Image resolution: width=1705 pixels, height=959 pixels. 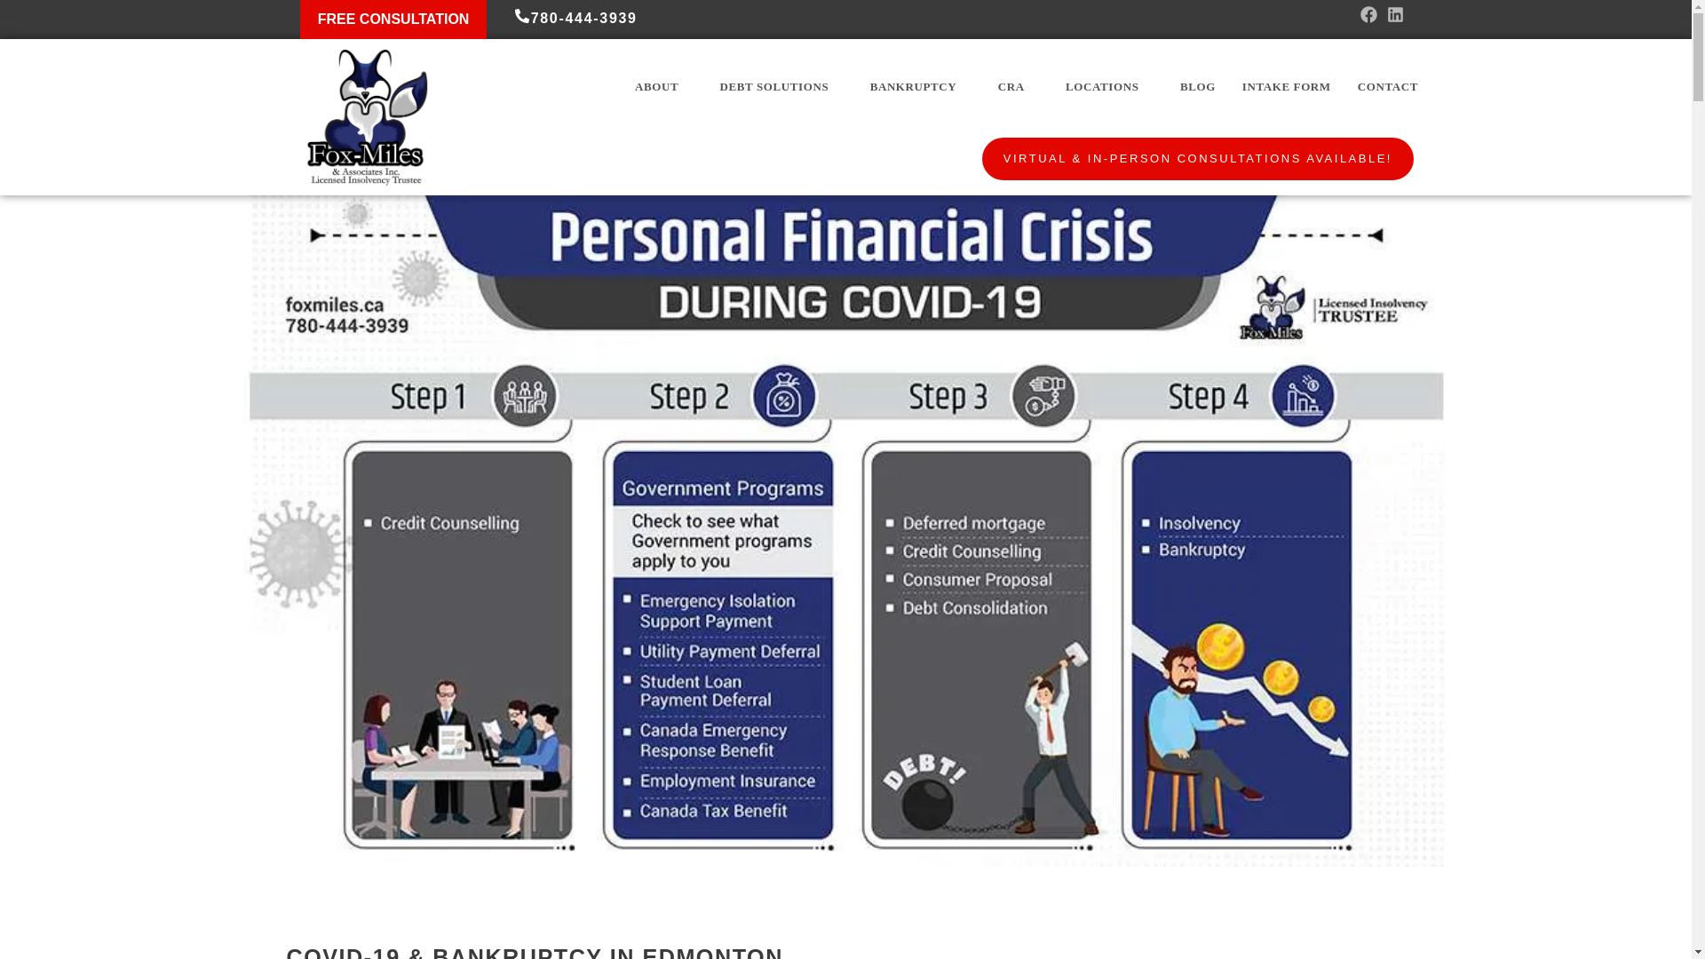 What do you see at coordinates (1108, 87) in the screenshot?
I see `LOCATIONS` at bounding box center [1108, 87].